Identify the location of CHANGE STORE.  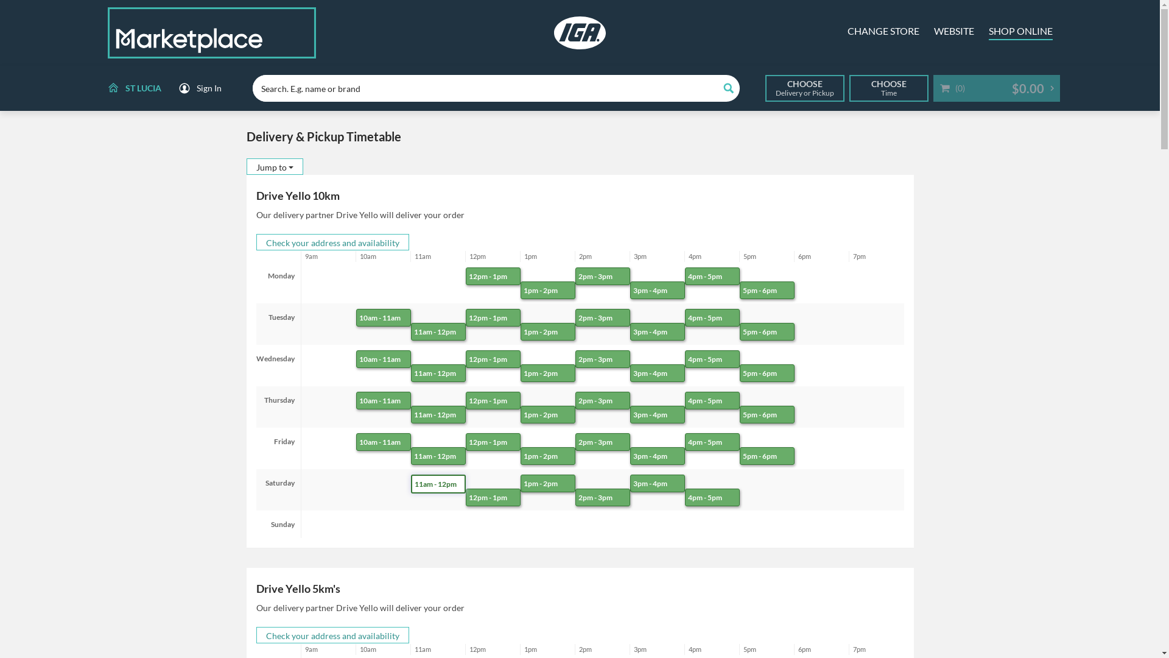
(883, 33).